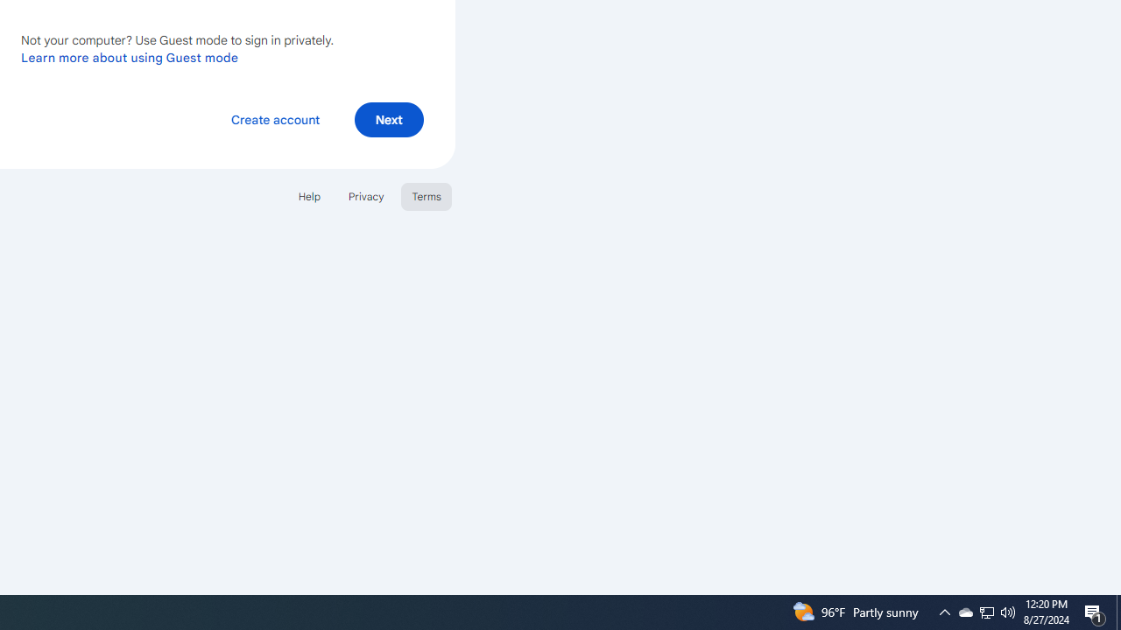 The height and width of the screenshot is (630, 1121). I want to click on Create account, so click(275, 119).